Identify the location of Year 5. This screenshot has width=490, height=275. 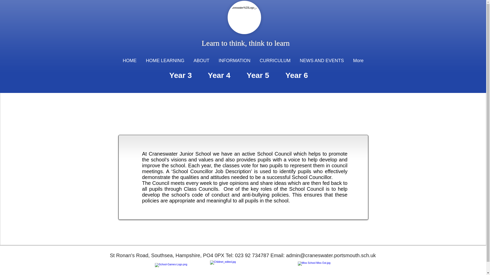
(258, 75).